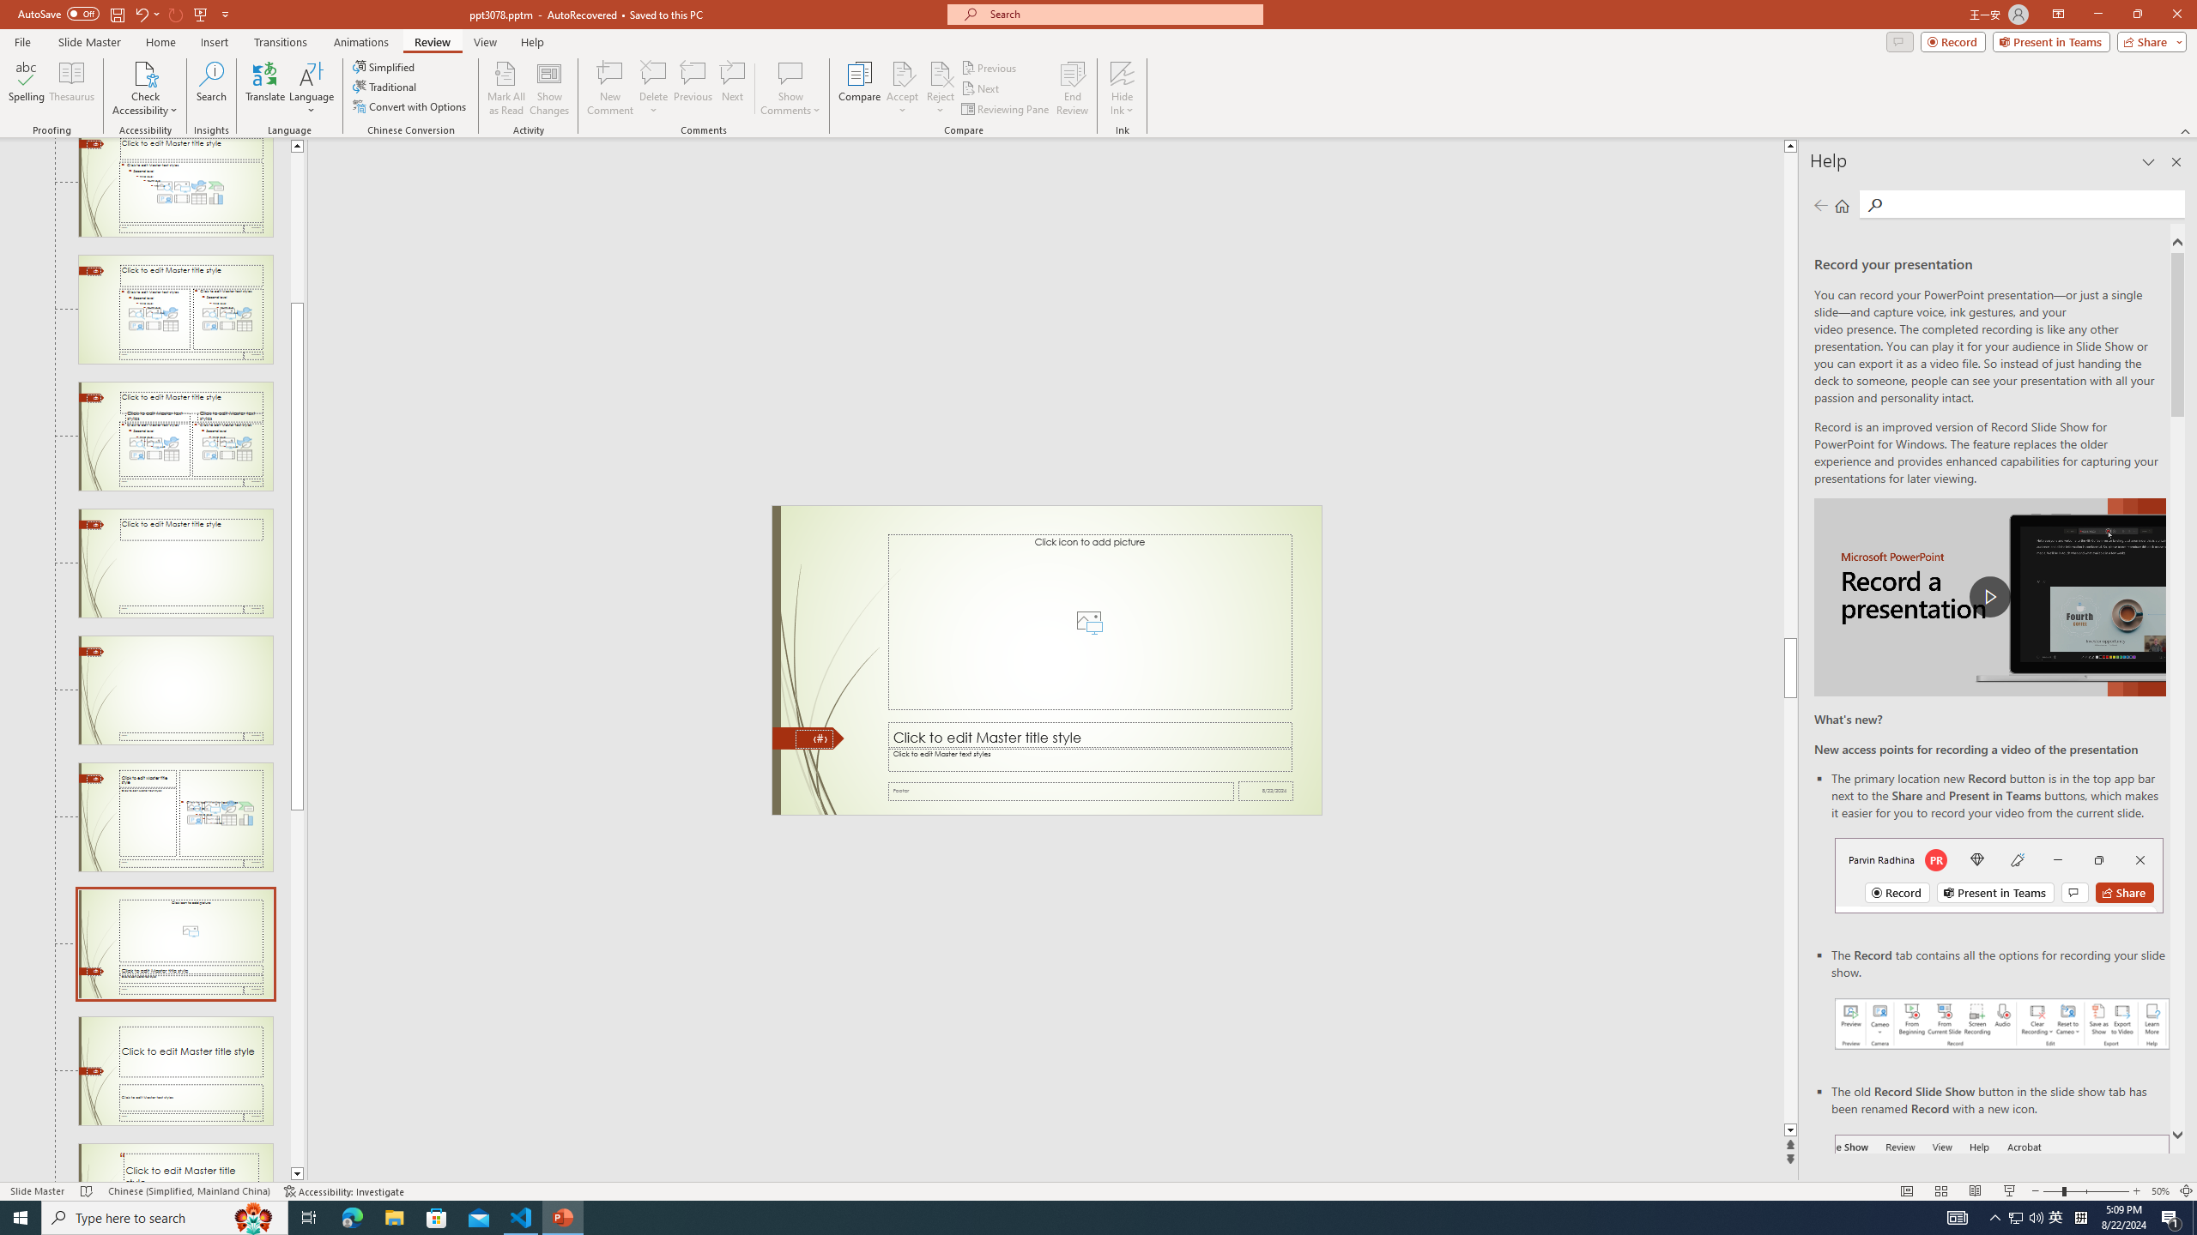  What do you see at coordinates (312, 88) in the screenshot?
I see `Language` at bounding box center [312, 88].